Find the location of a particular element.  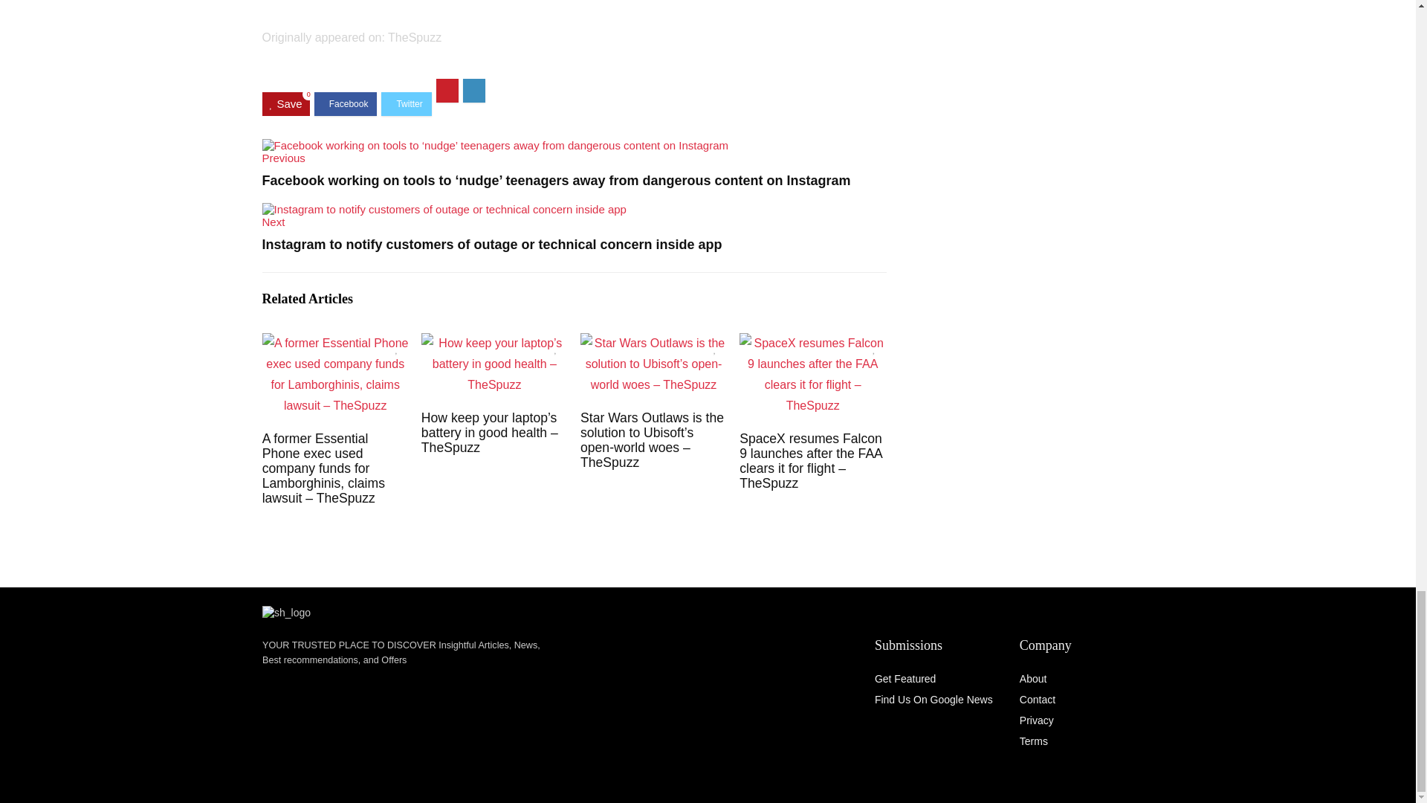

Find Us On Google News is located at coordinates (933, 700).